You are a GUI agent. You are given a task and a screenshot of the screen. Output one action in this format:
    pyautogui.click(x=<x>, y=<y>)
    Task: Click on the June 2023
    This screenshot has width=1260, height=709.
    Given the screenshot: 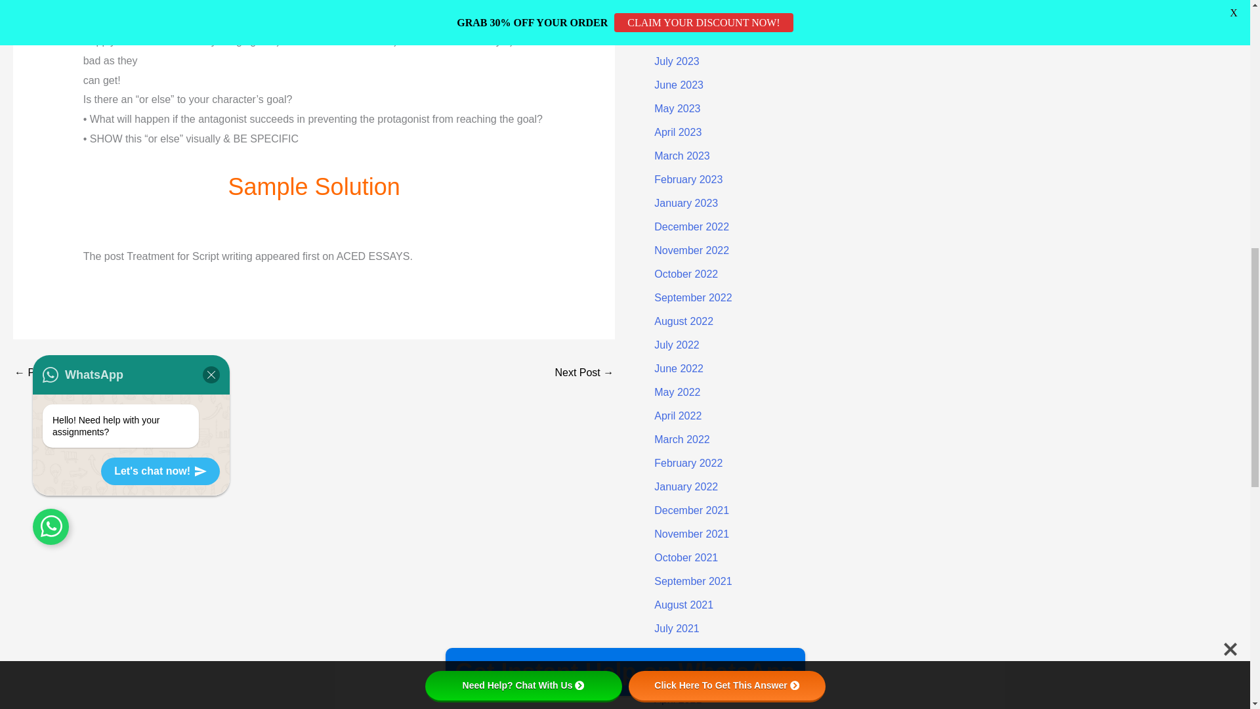 What is the action you would take?
    pyautogui.click(x=679, y=85)
    